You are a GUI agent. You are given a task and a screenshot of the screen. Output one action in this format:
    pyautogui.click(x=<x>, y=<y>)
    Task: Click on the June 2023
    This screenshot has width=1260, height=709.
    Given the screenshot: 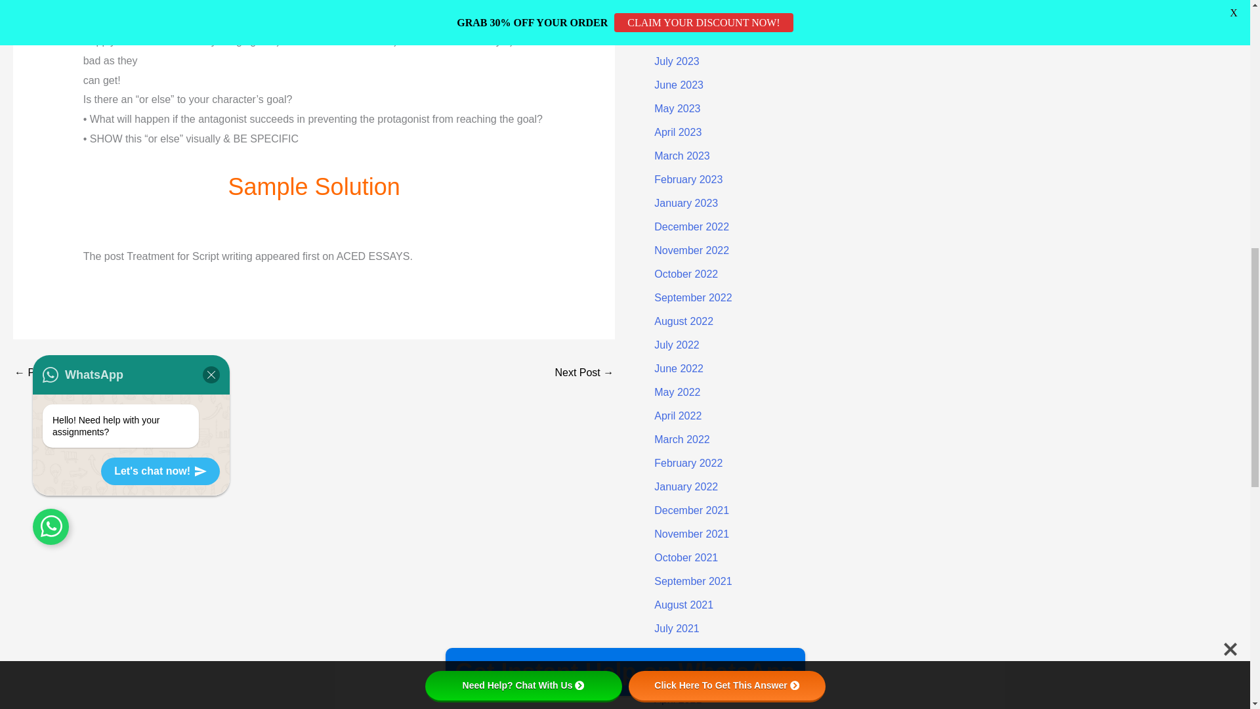 What is the action you would take?
    pyautogui.click(x=679, y=85)
    